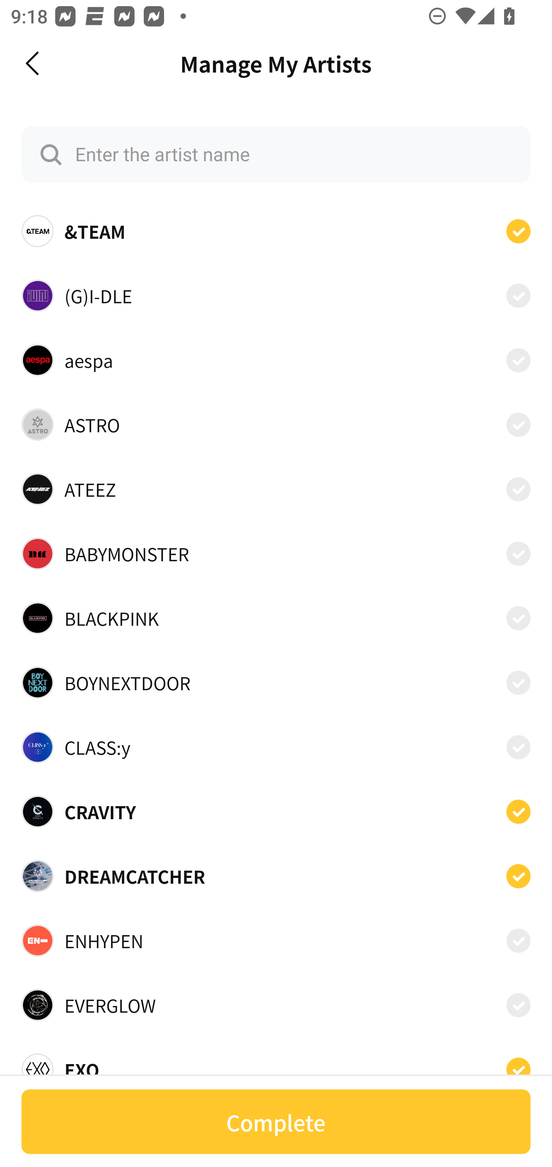  What do you see at coordinates (276, 425) in the screenshot?
I see `ASTRO` at bounding box center [276, 425].